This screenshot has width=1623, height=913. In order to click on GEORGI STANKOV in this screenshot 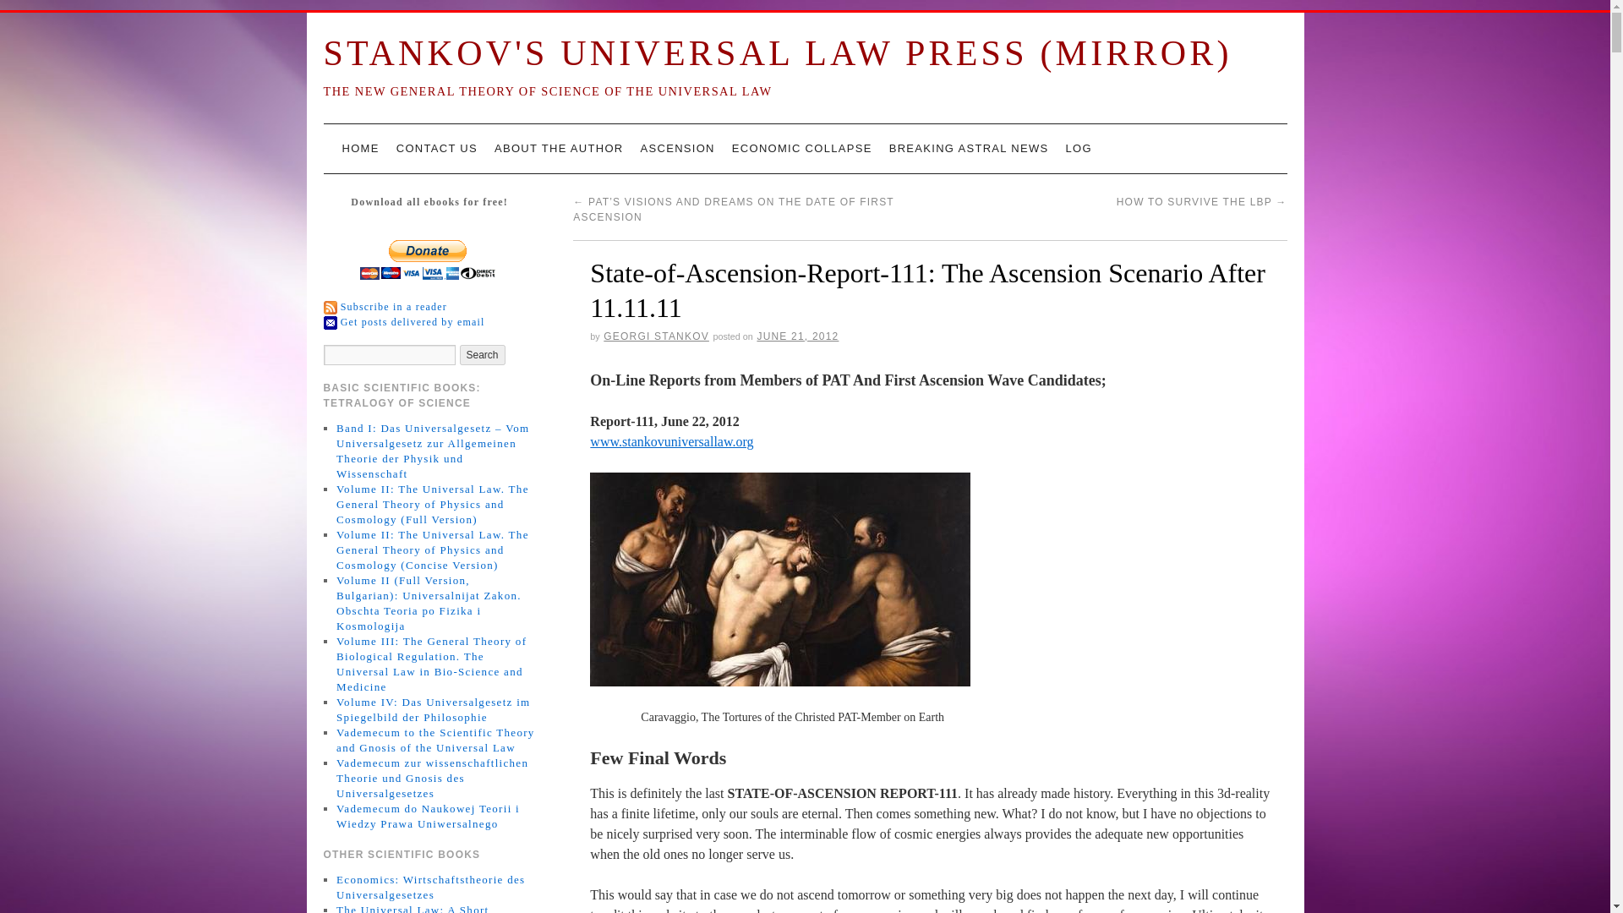, I will do `click(656, 336)`.